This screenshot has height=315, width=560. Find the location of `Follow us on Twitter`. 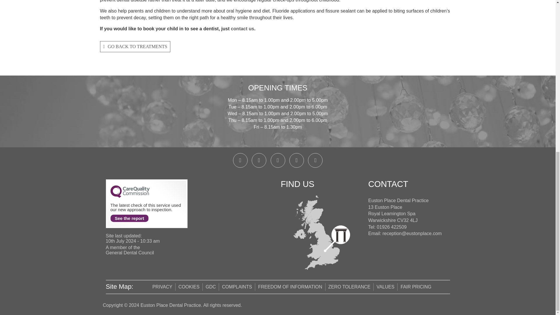

Follow us on Twitter is located at coordinates (297, 160).